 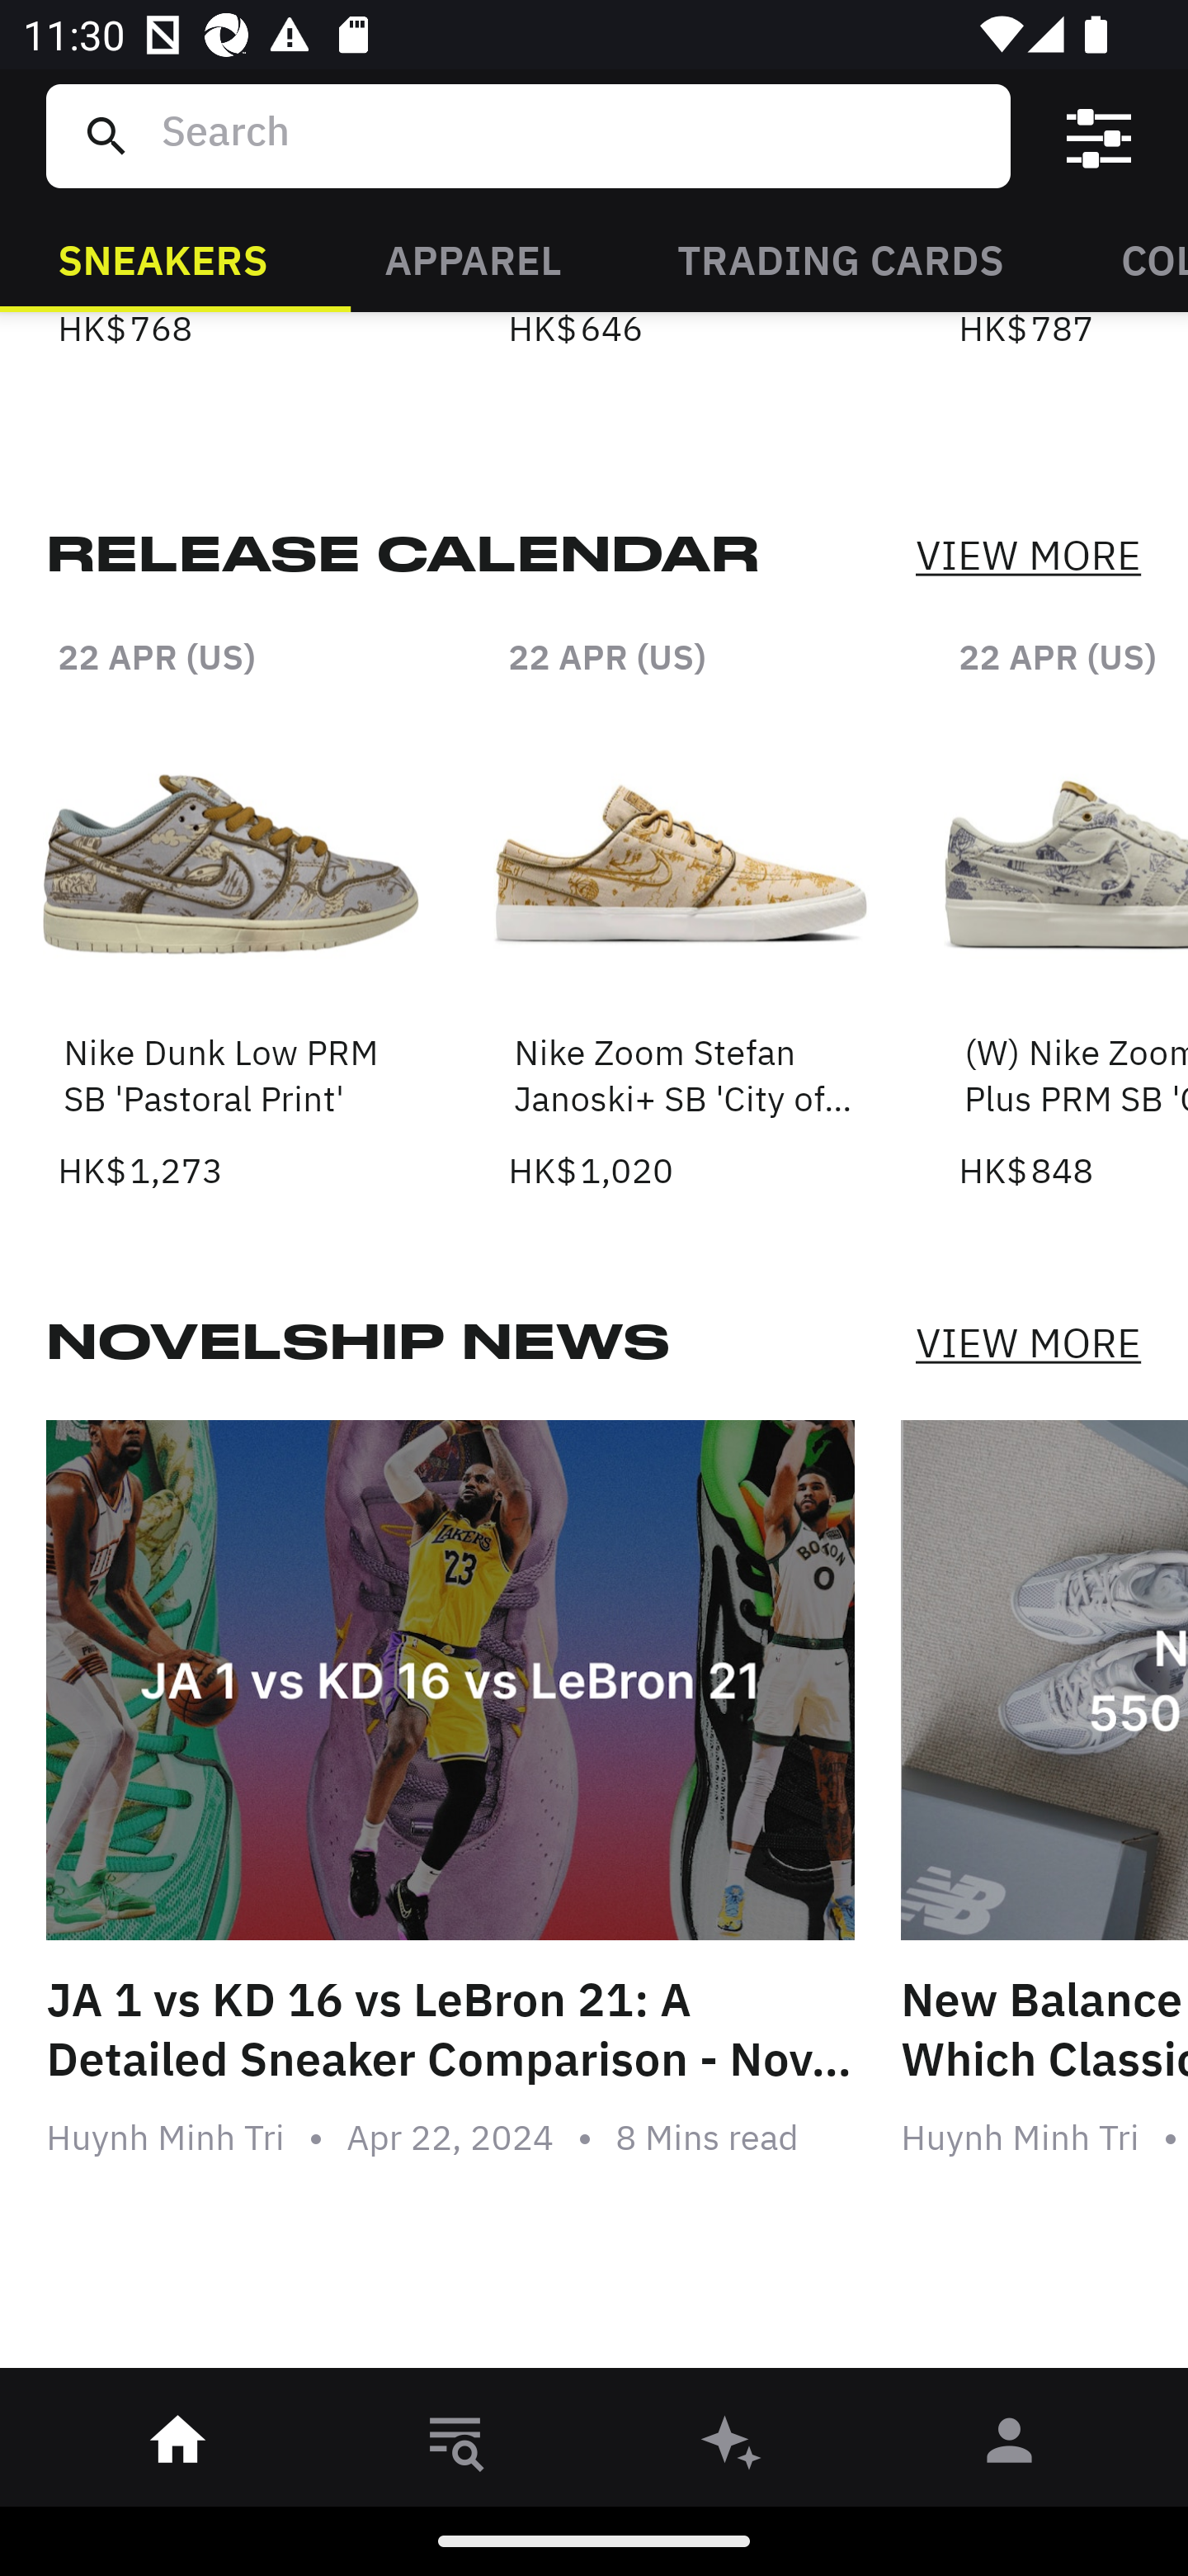 I want to click on Search, so click(x=573, y=135).